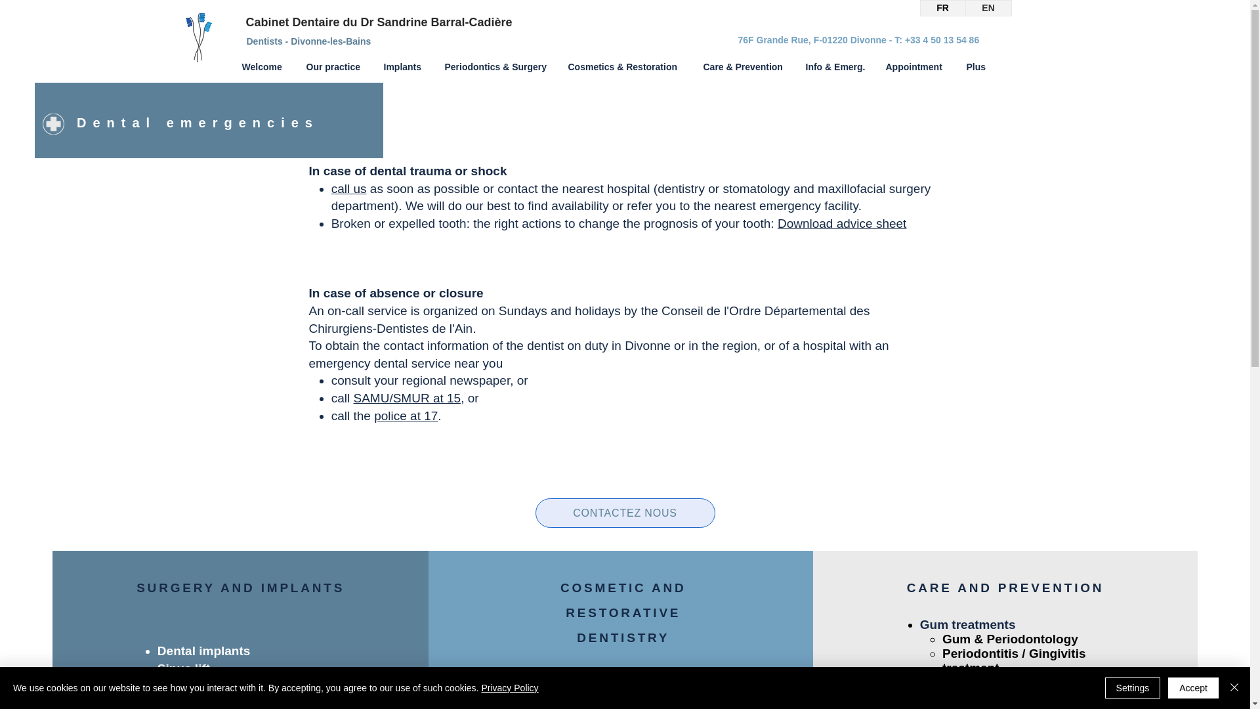 The image size is (1260, 709). Describe the element at coordinates (988, 8) in the screenshot. I see `EN` at that location.